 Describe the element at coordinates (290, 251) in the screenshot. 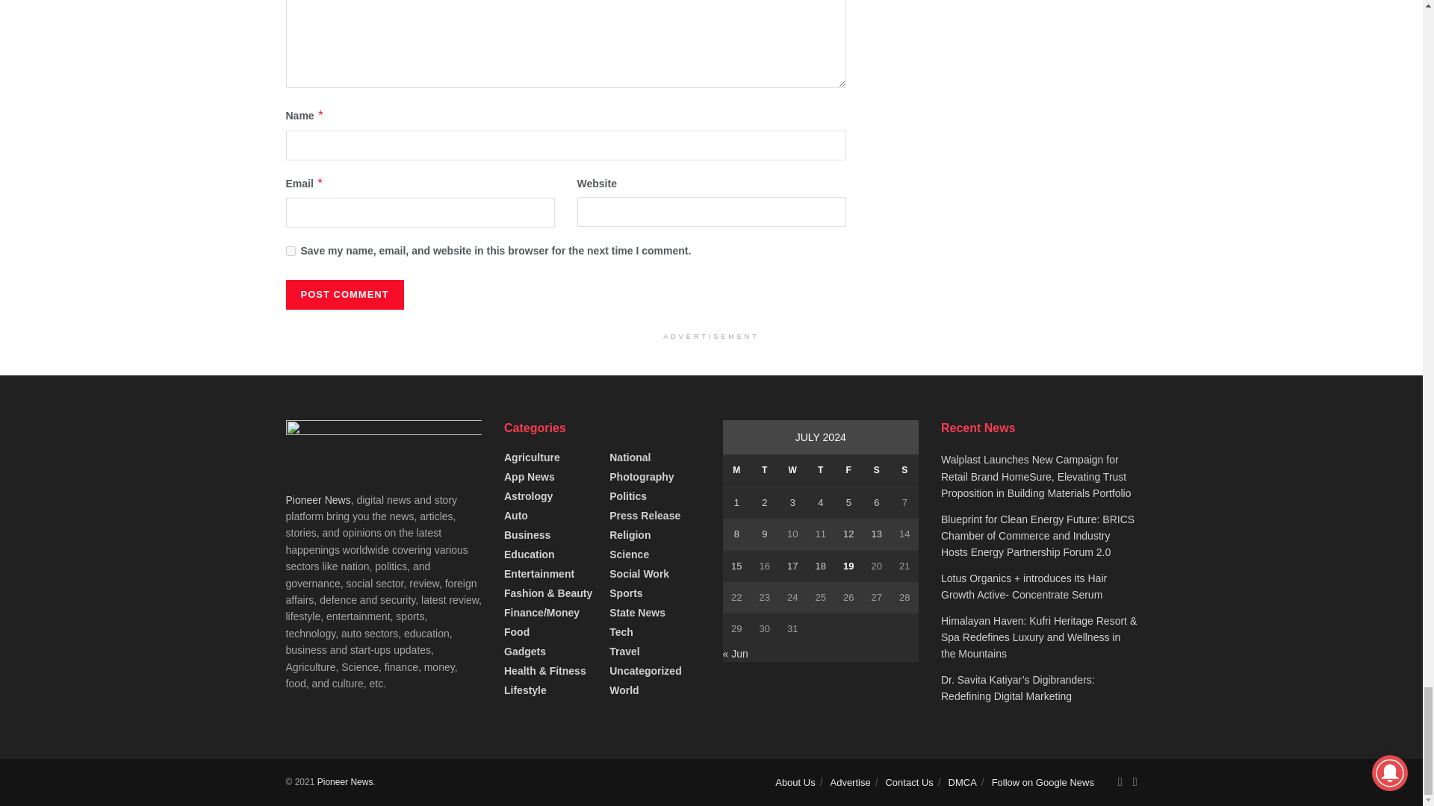

I see `yes` at that location.